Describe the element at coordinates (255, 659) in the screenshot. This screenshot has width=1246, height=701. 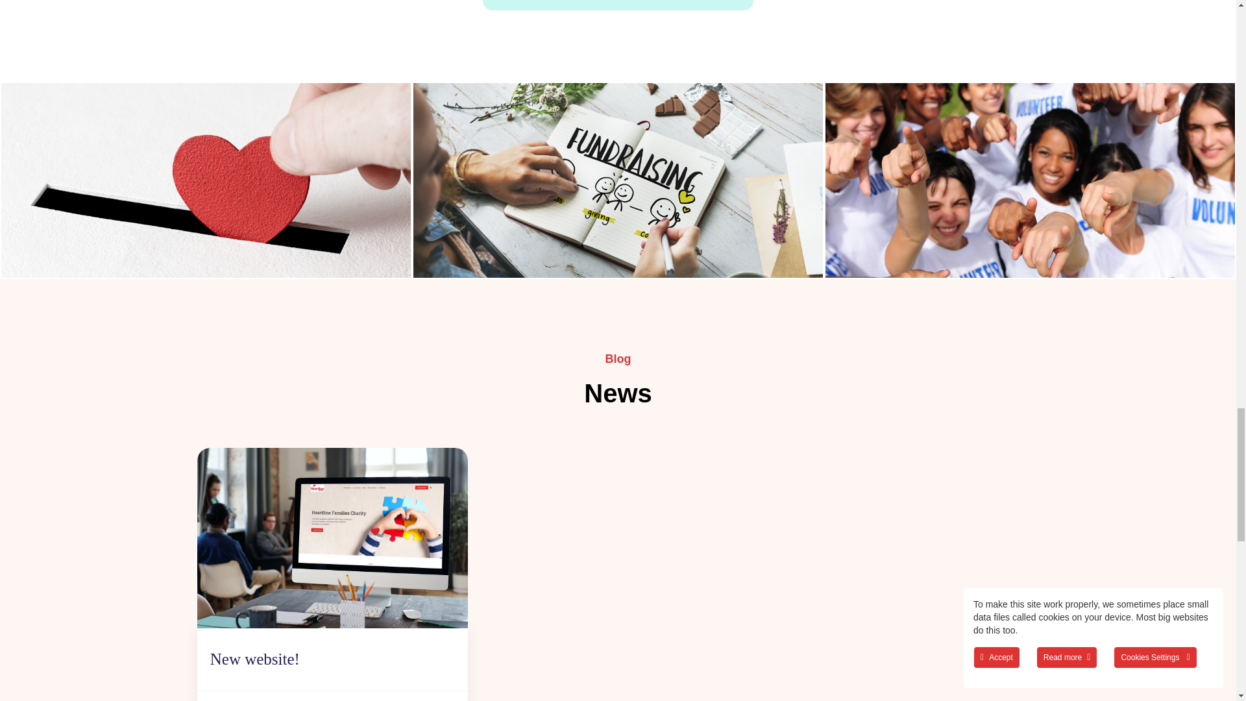
I see `New website!` at that location.